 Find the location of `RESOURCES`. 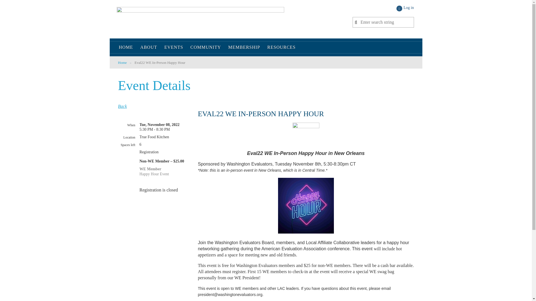

RESOURCES is located at coordinates (280, 47).